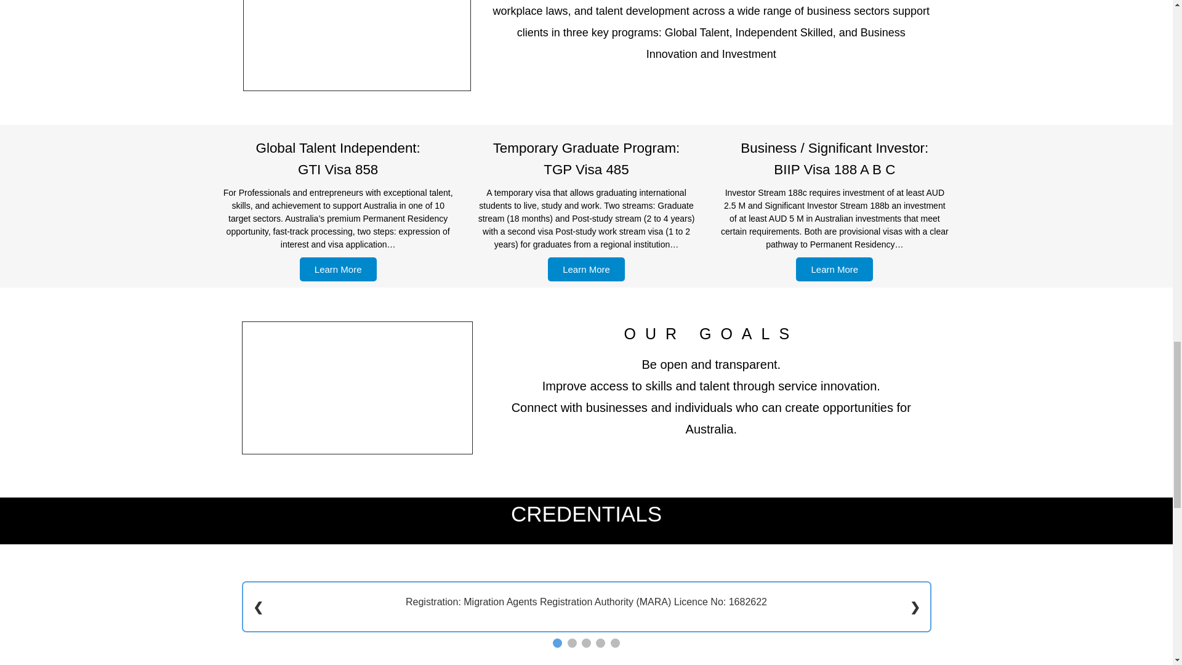 The width and height of the screenshot is (1182, 665). What do you see at coordinates (586, 268) in the screenshot?
I see `Learn More` at bounding box center [586, 268].